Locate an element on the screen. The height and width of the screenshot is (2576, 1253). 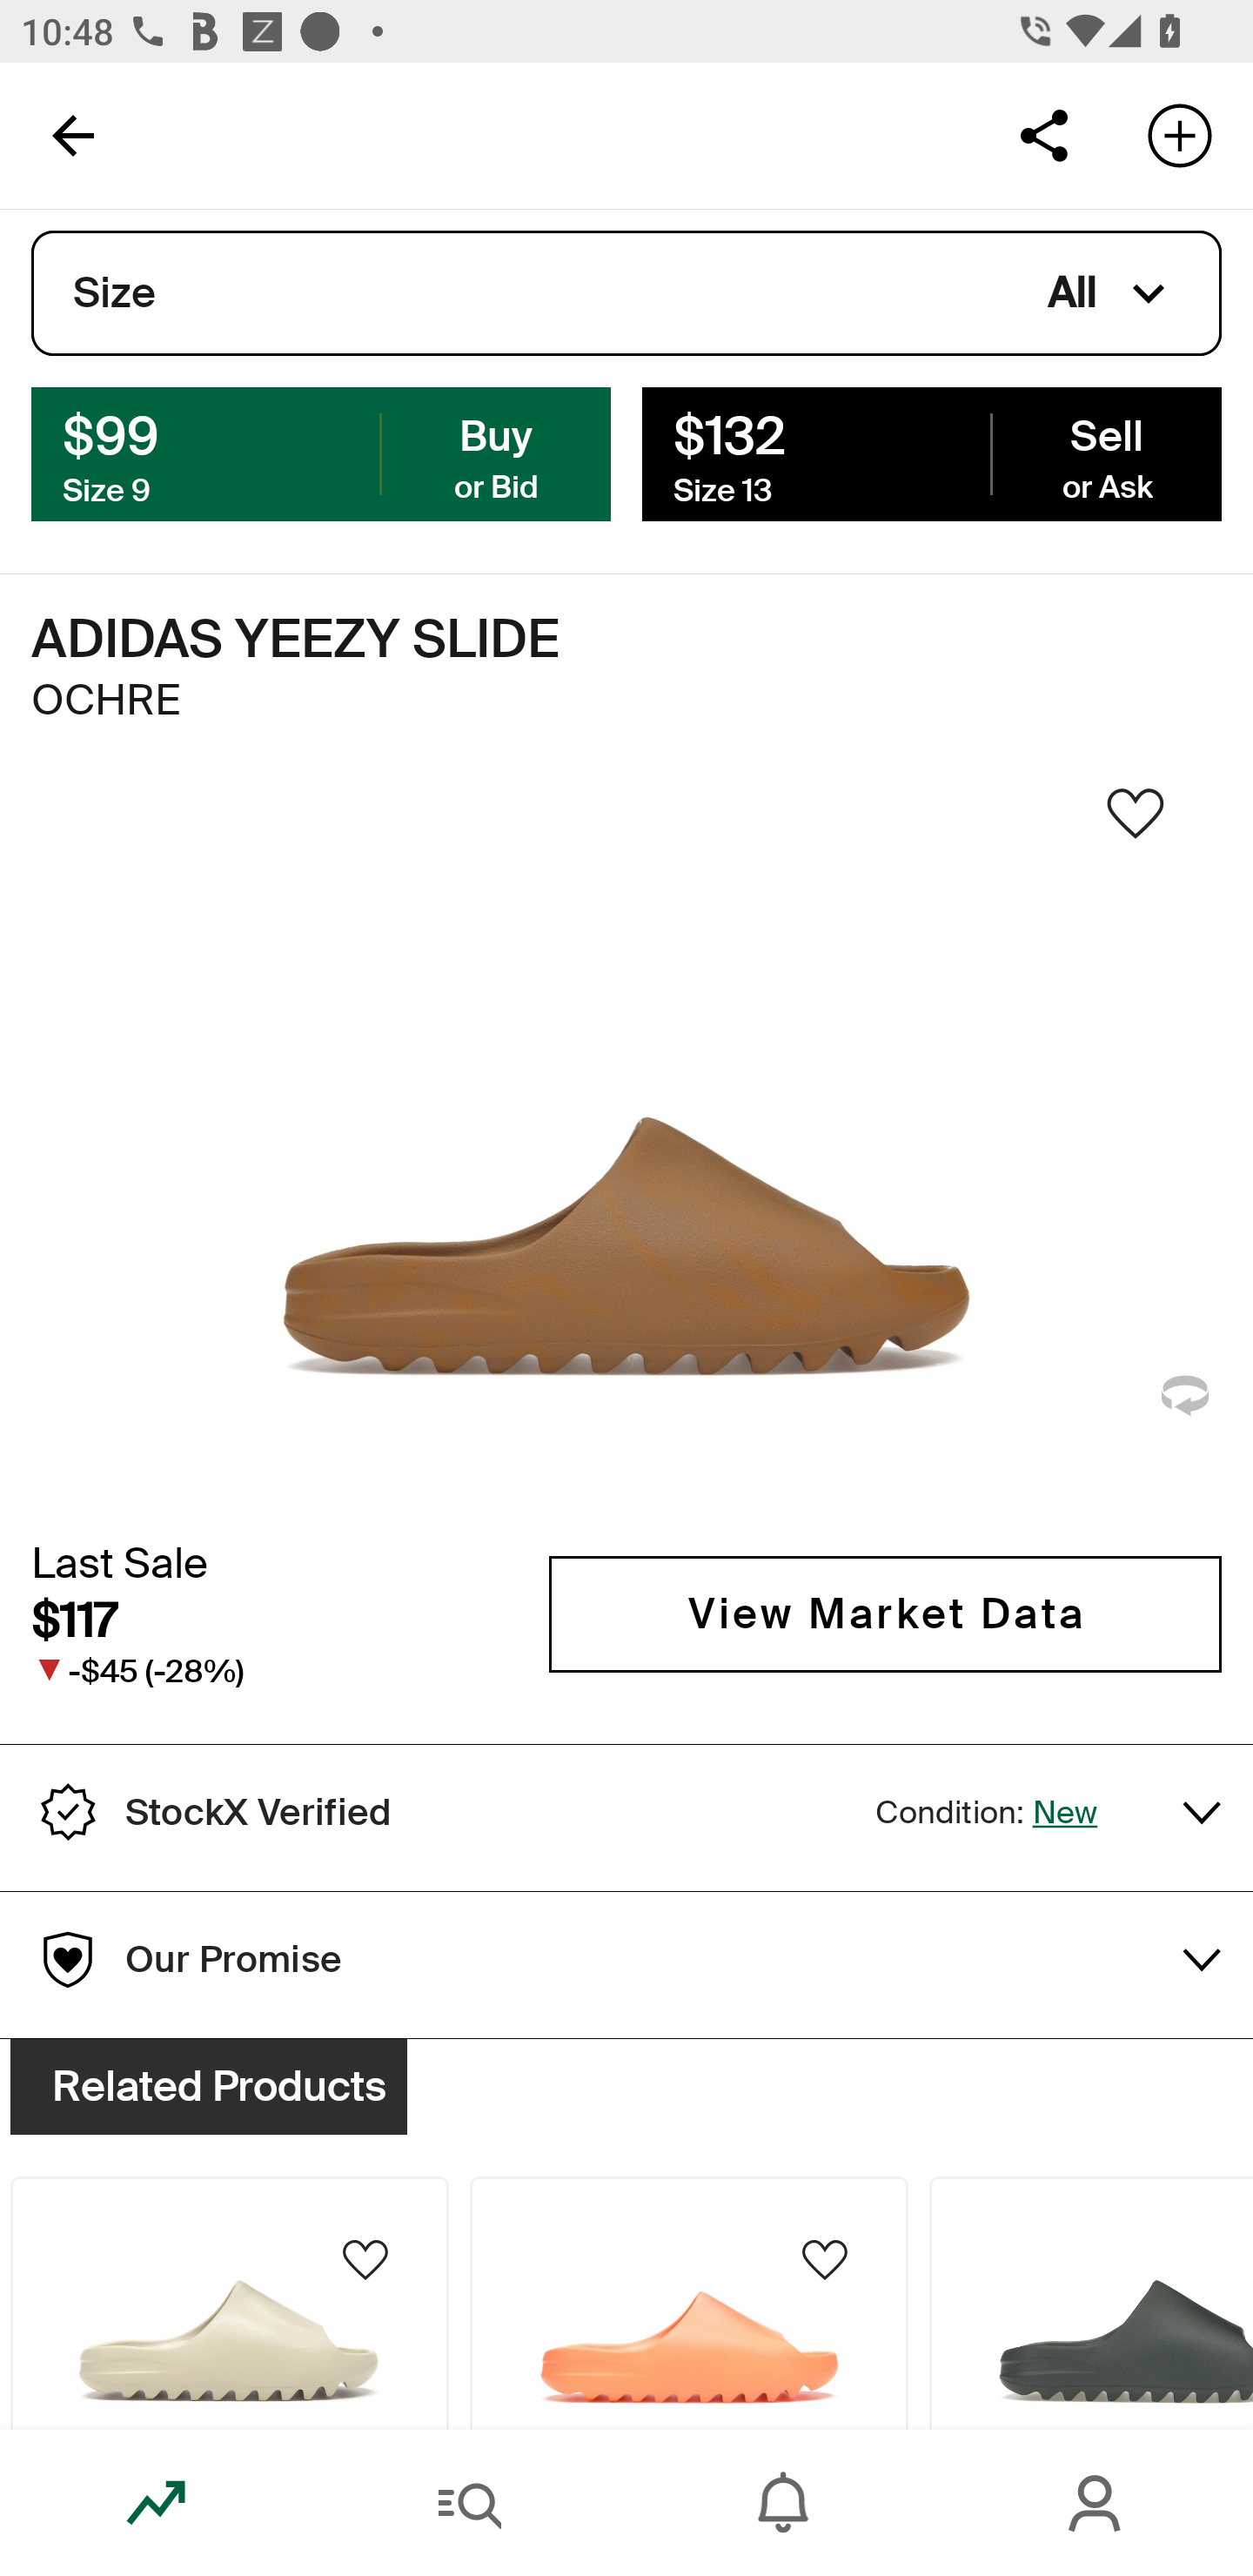
View Market Data is located at coordinates (885, 1613).